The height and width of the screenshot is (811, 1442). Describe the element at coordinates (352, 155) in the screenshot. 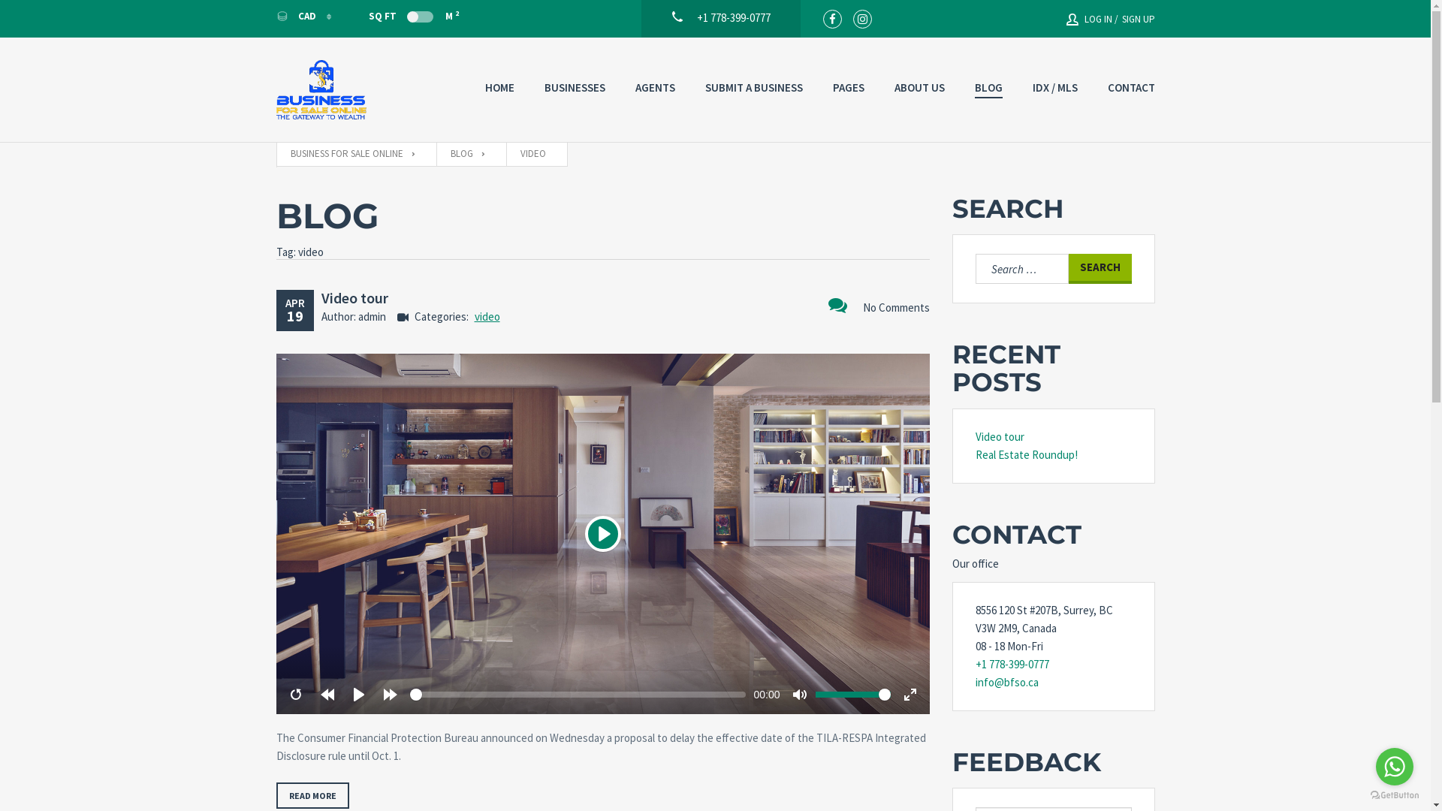

I see `BUSINESS FOR SALE ONLINE` at that location.